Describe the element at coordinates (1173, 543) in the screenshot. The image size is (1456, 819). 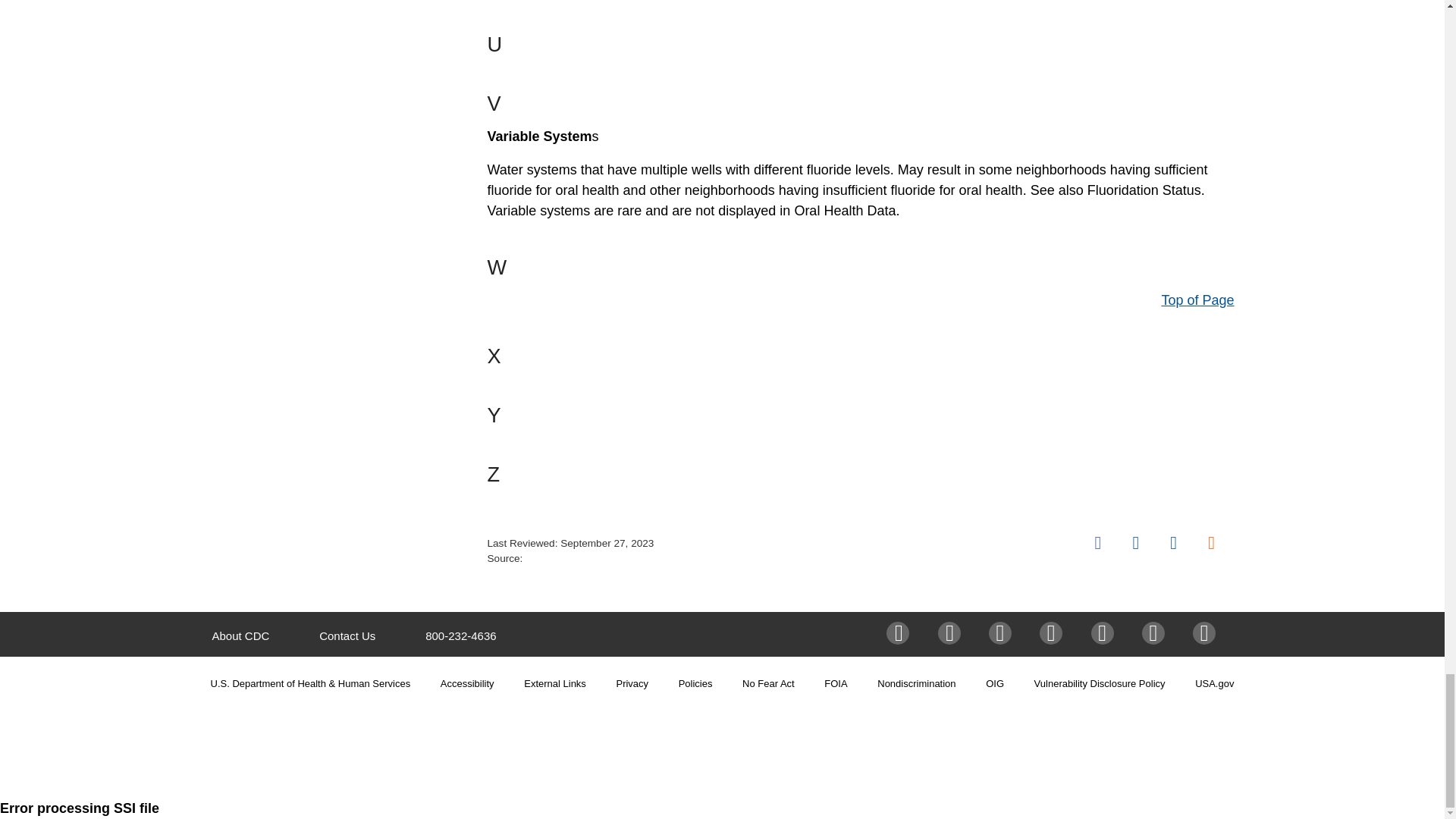
I see `LinkedIn` at that location.